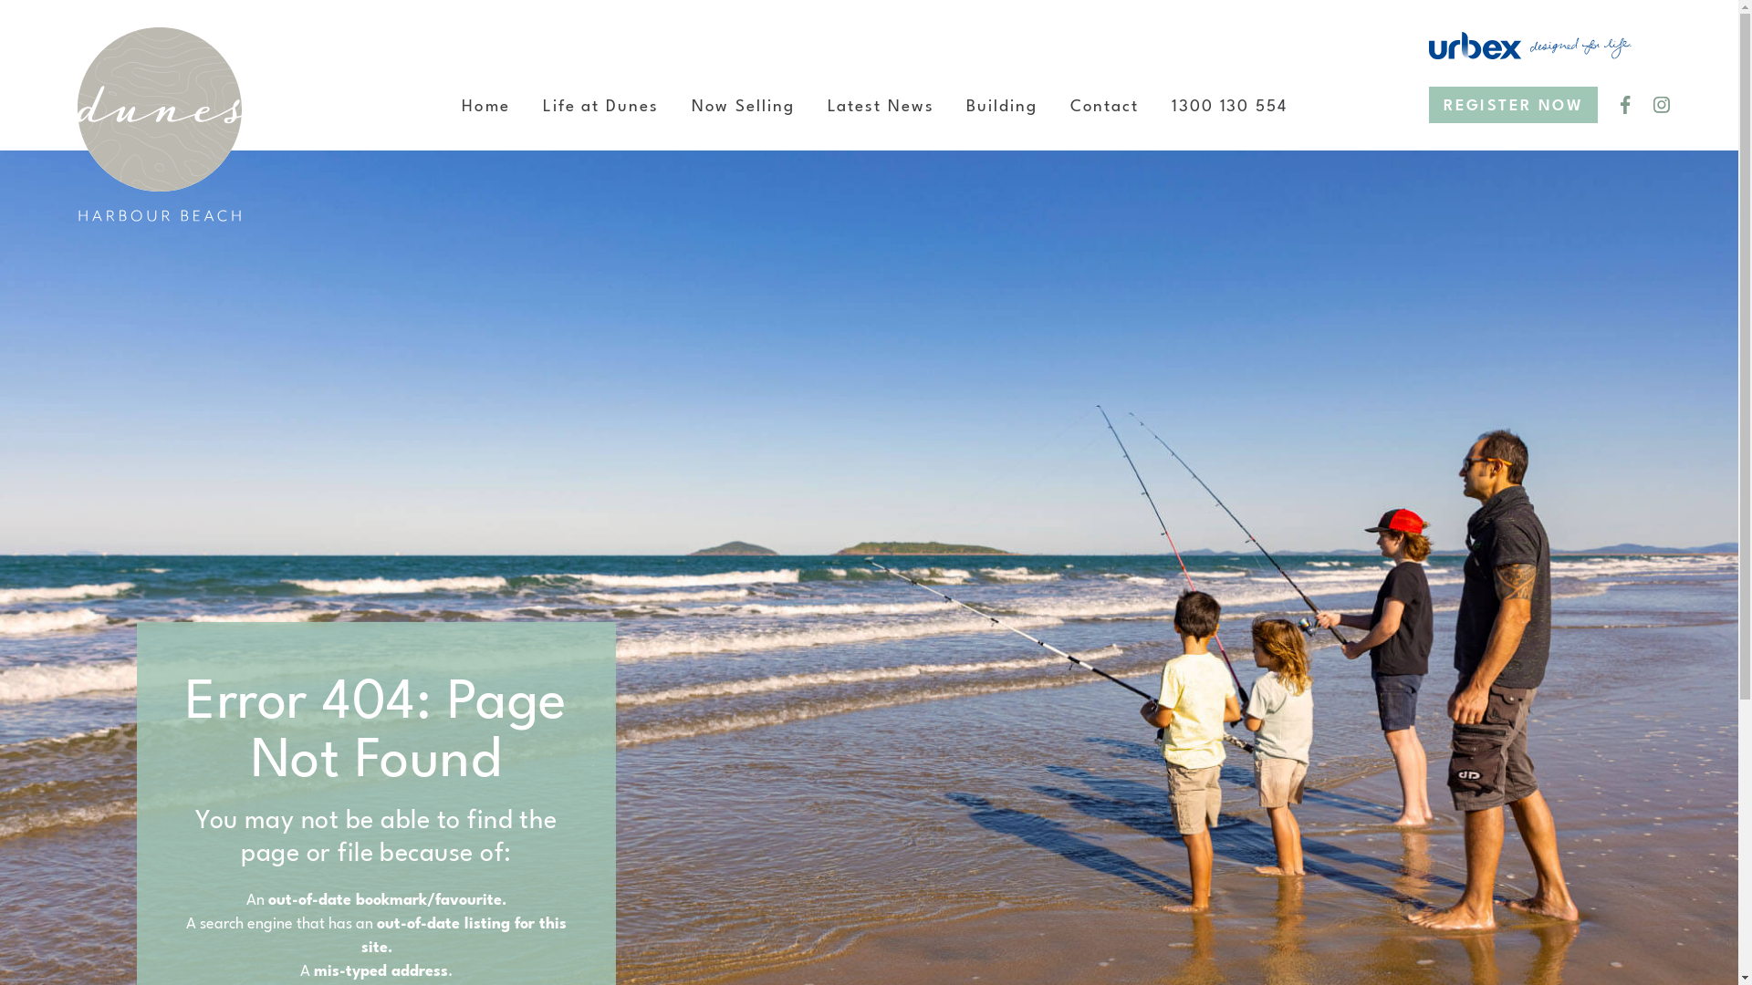 This screenshot has width=1752, height=985. Describe the element at coordinates (600, 108) in the screenshot. I see `Life at Dunes` at that location.